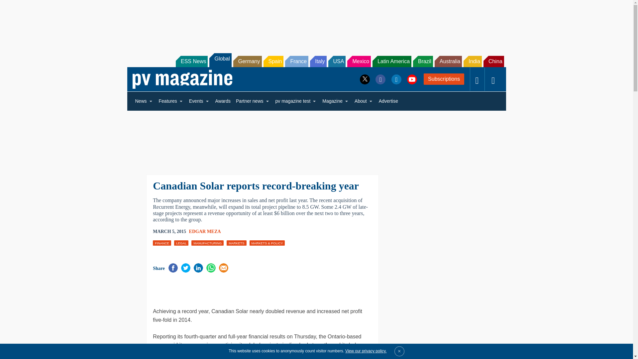  Describe the element at coordinates (448, 61) in the screenshot. I see `Australia` at that location.